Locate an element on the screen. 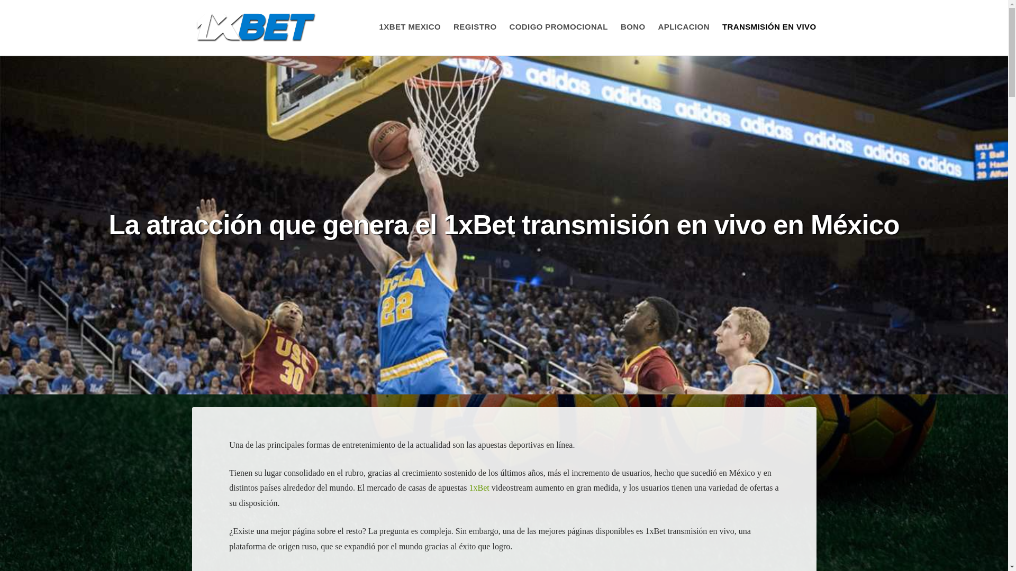 Image resolution: width=1016 pixels, height=571 pixels. 1XBET MEXICO is located at coordinates (410, 26).